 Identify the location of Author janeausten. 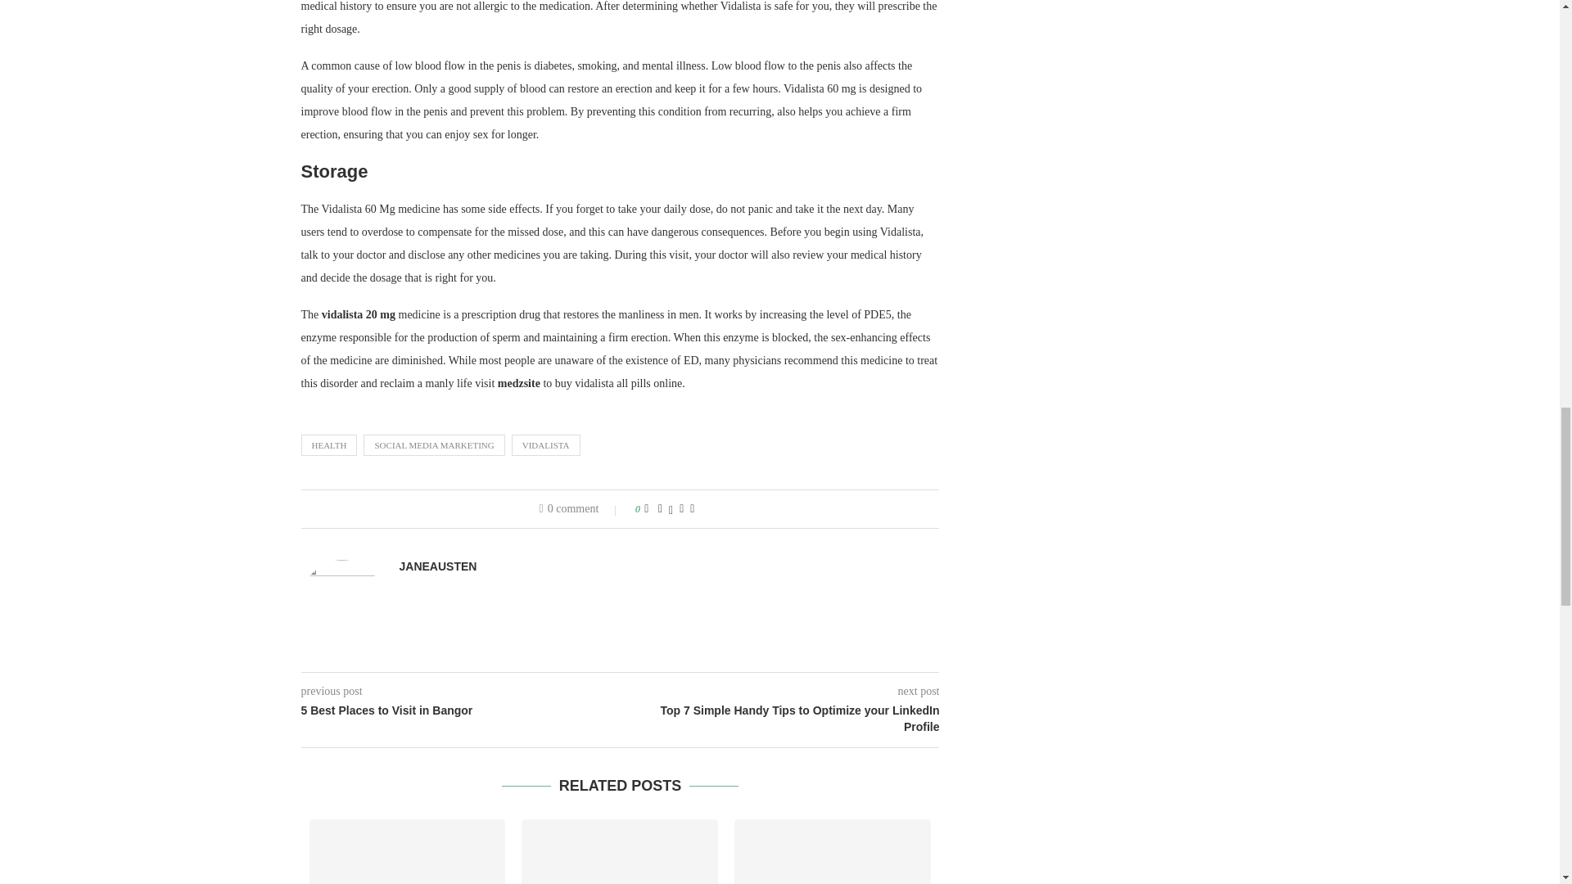
(438, 566).